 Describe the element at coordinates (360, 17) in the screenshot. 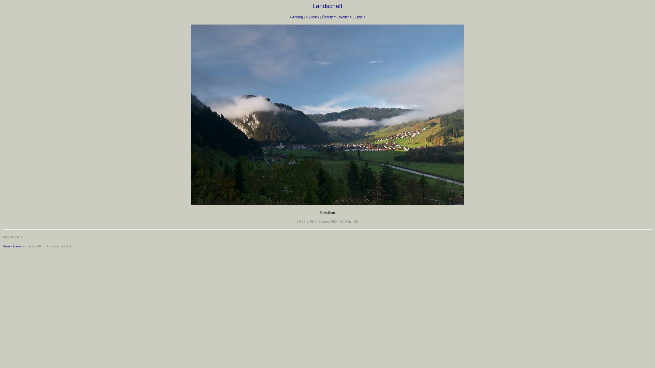

I see `Ende >` at that location.